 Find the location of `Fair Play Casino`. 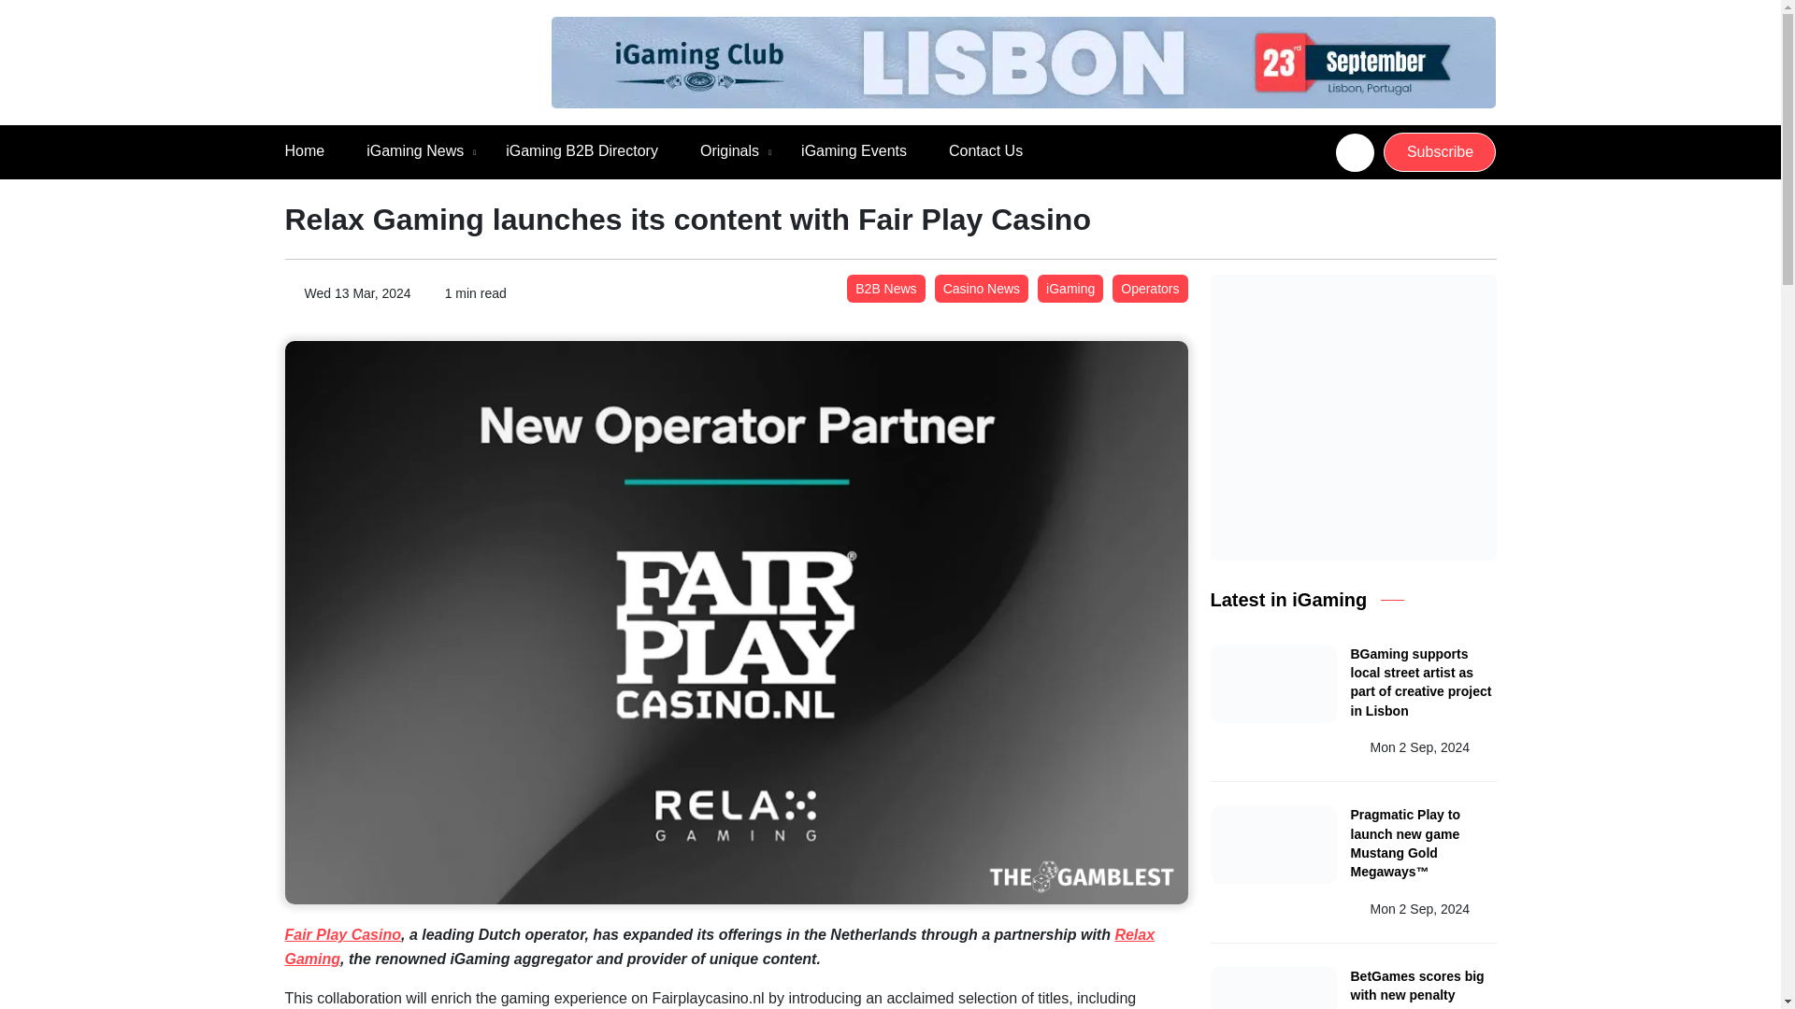

Fair Play Casino is located at coordinates (342, 934).